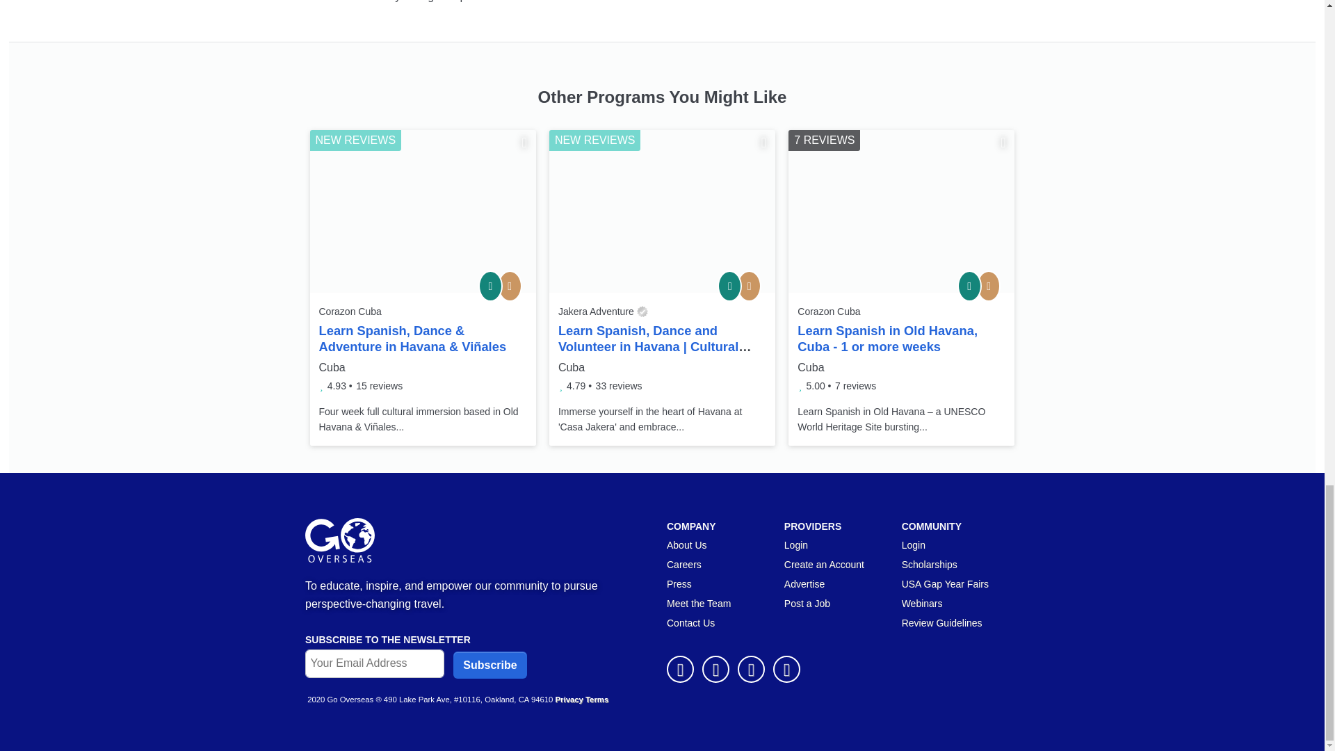 The height and width of the screenshot is (751, 1335). What do you see at coordinates (489, 665) in the screenshot?
I see `Subscribe` at bounding box center [489, 665].